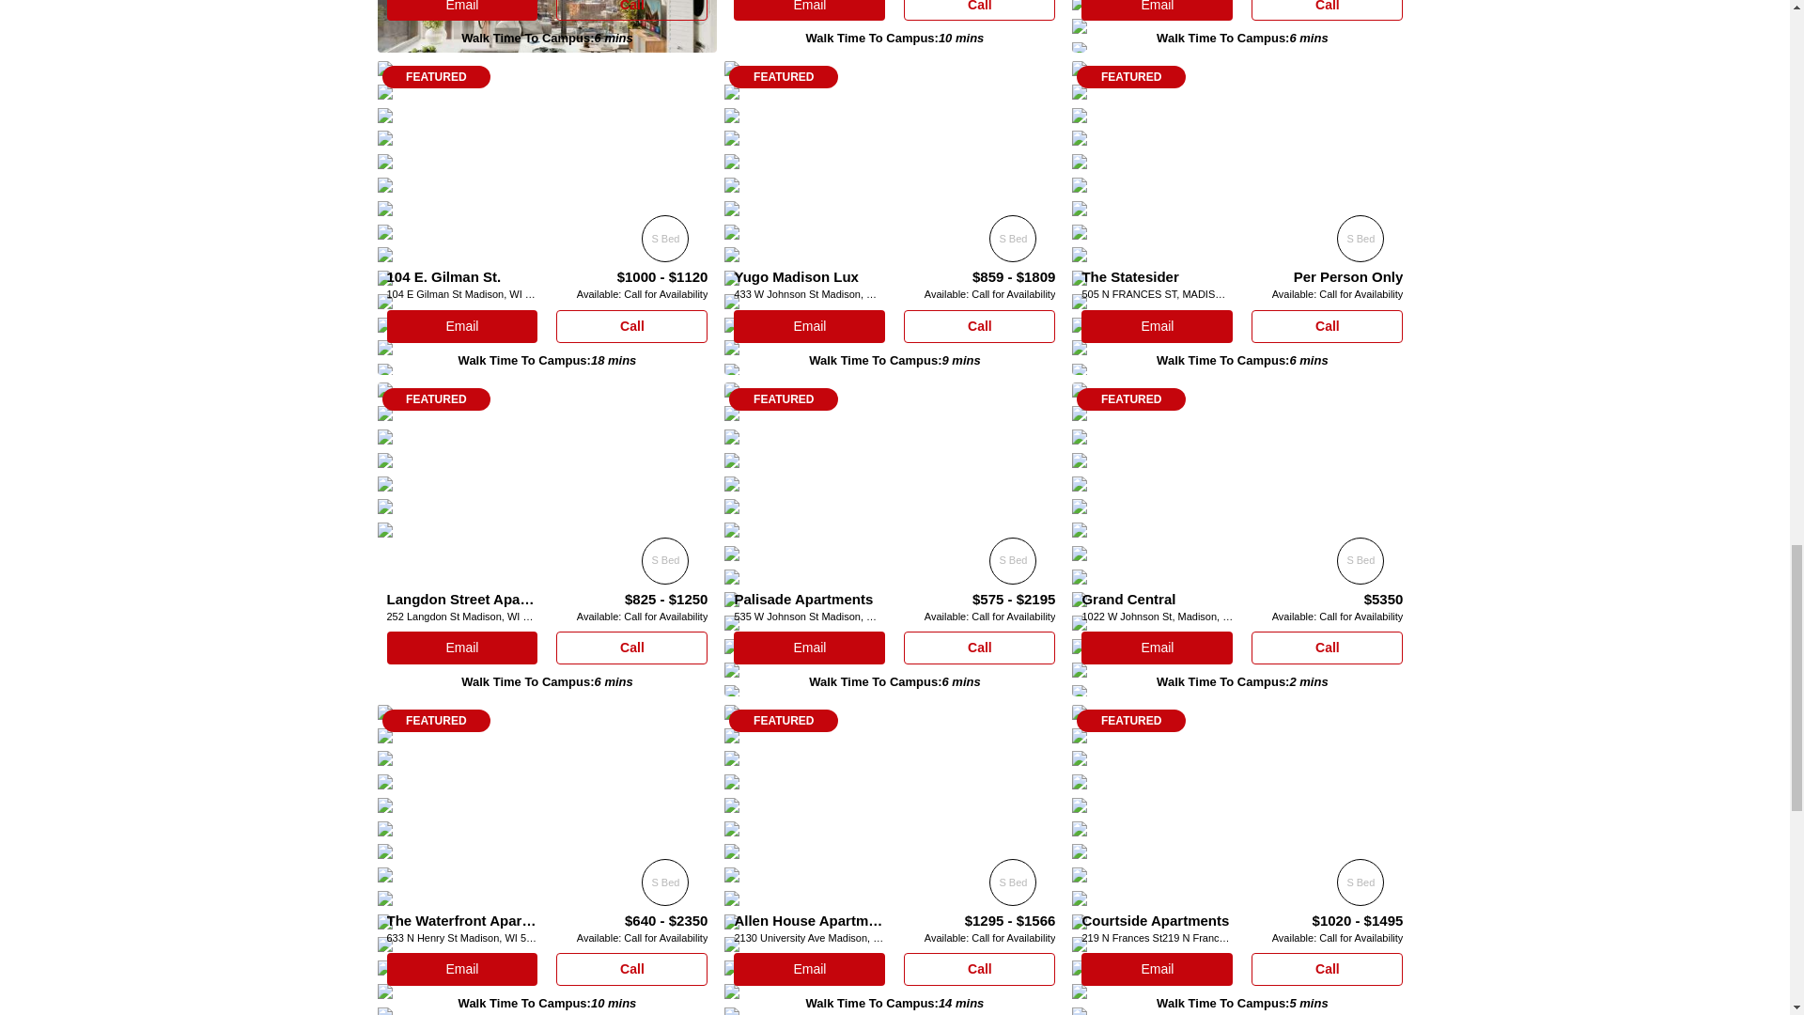  Describe the element at coordinates (1156, 10) in the screenshot. I see `Email` at that location.